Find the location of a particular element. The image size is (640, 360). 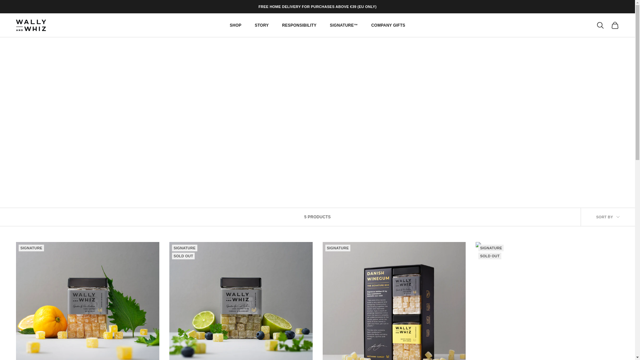

RESPONSIBILITY is located at coordinates (299, 25).